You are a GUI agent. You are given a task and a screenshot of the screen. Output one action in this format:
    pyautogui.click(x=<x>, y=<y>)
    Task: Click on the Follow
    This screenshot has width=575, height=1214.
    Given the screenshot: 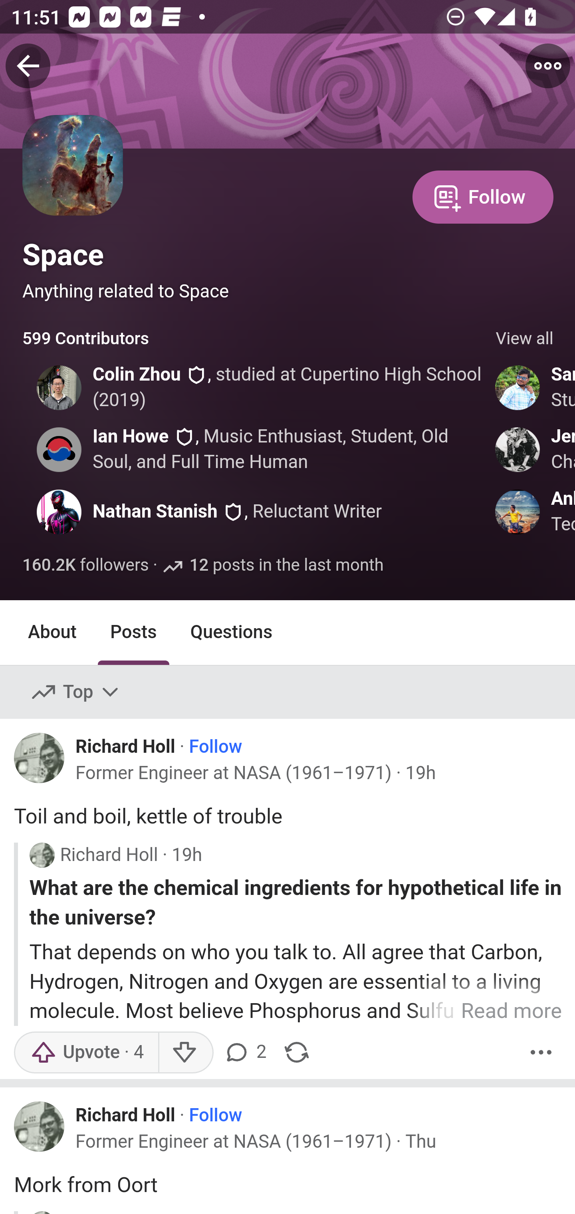 What is the action you would take?
    pyautogui.click(x=216, y=747)
    